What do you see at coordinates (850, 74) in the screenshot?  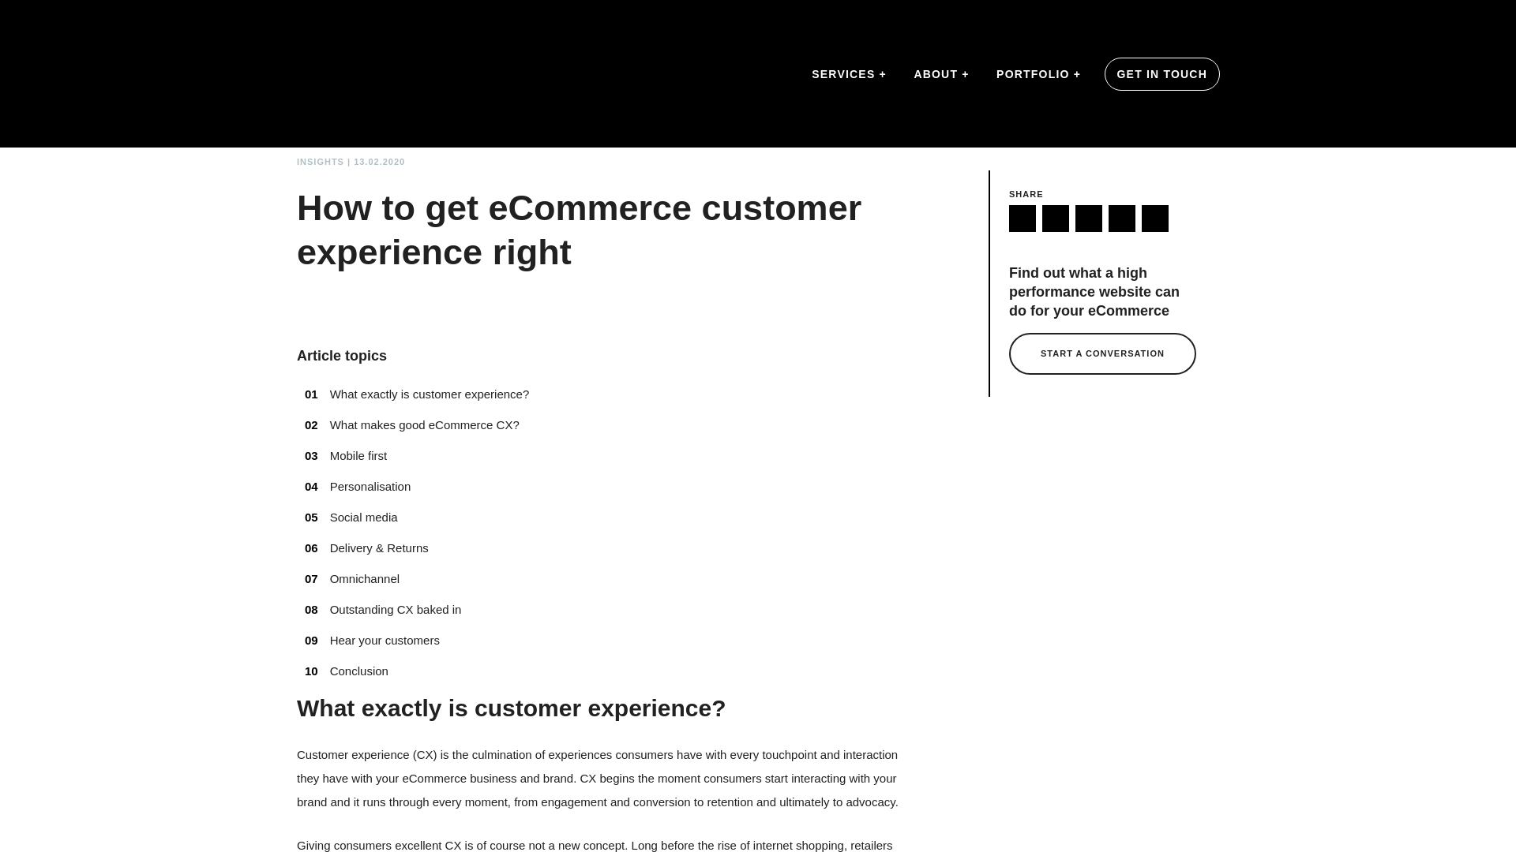 I see `Services` at bounding box center [850, 74].